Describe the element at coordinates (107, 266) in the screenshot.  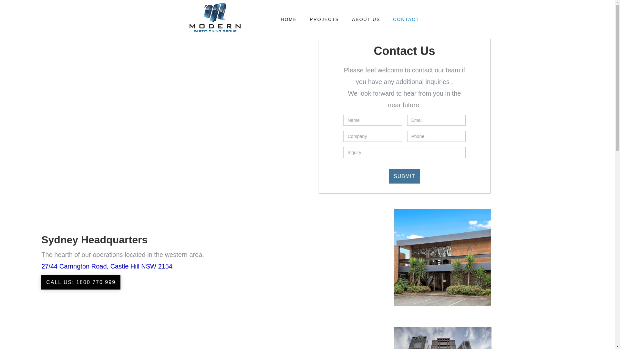
I see `27/44 Carrington Road, Castle Hill NSW 2154` at that location.